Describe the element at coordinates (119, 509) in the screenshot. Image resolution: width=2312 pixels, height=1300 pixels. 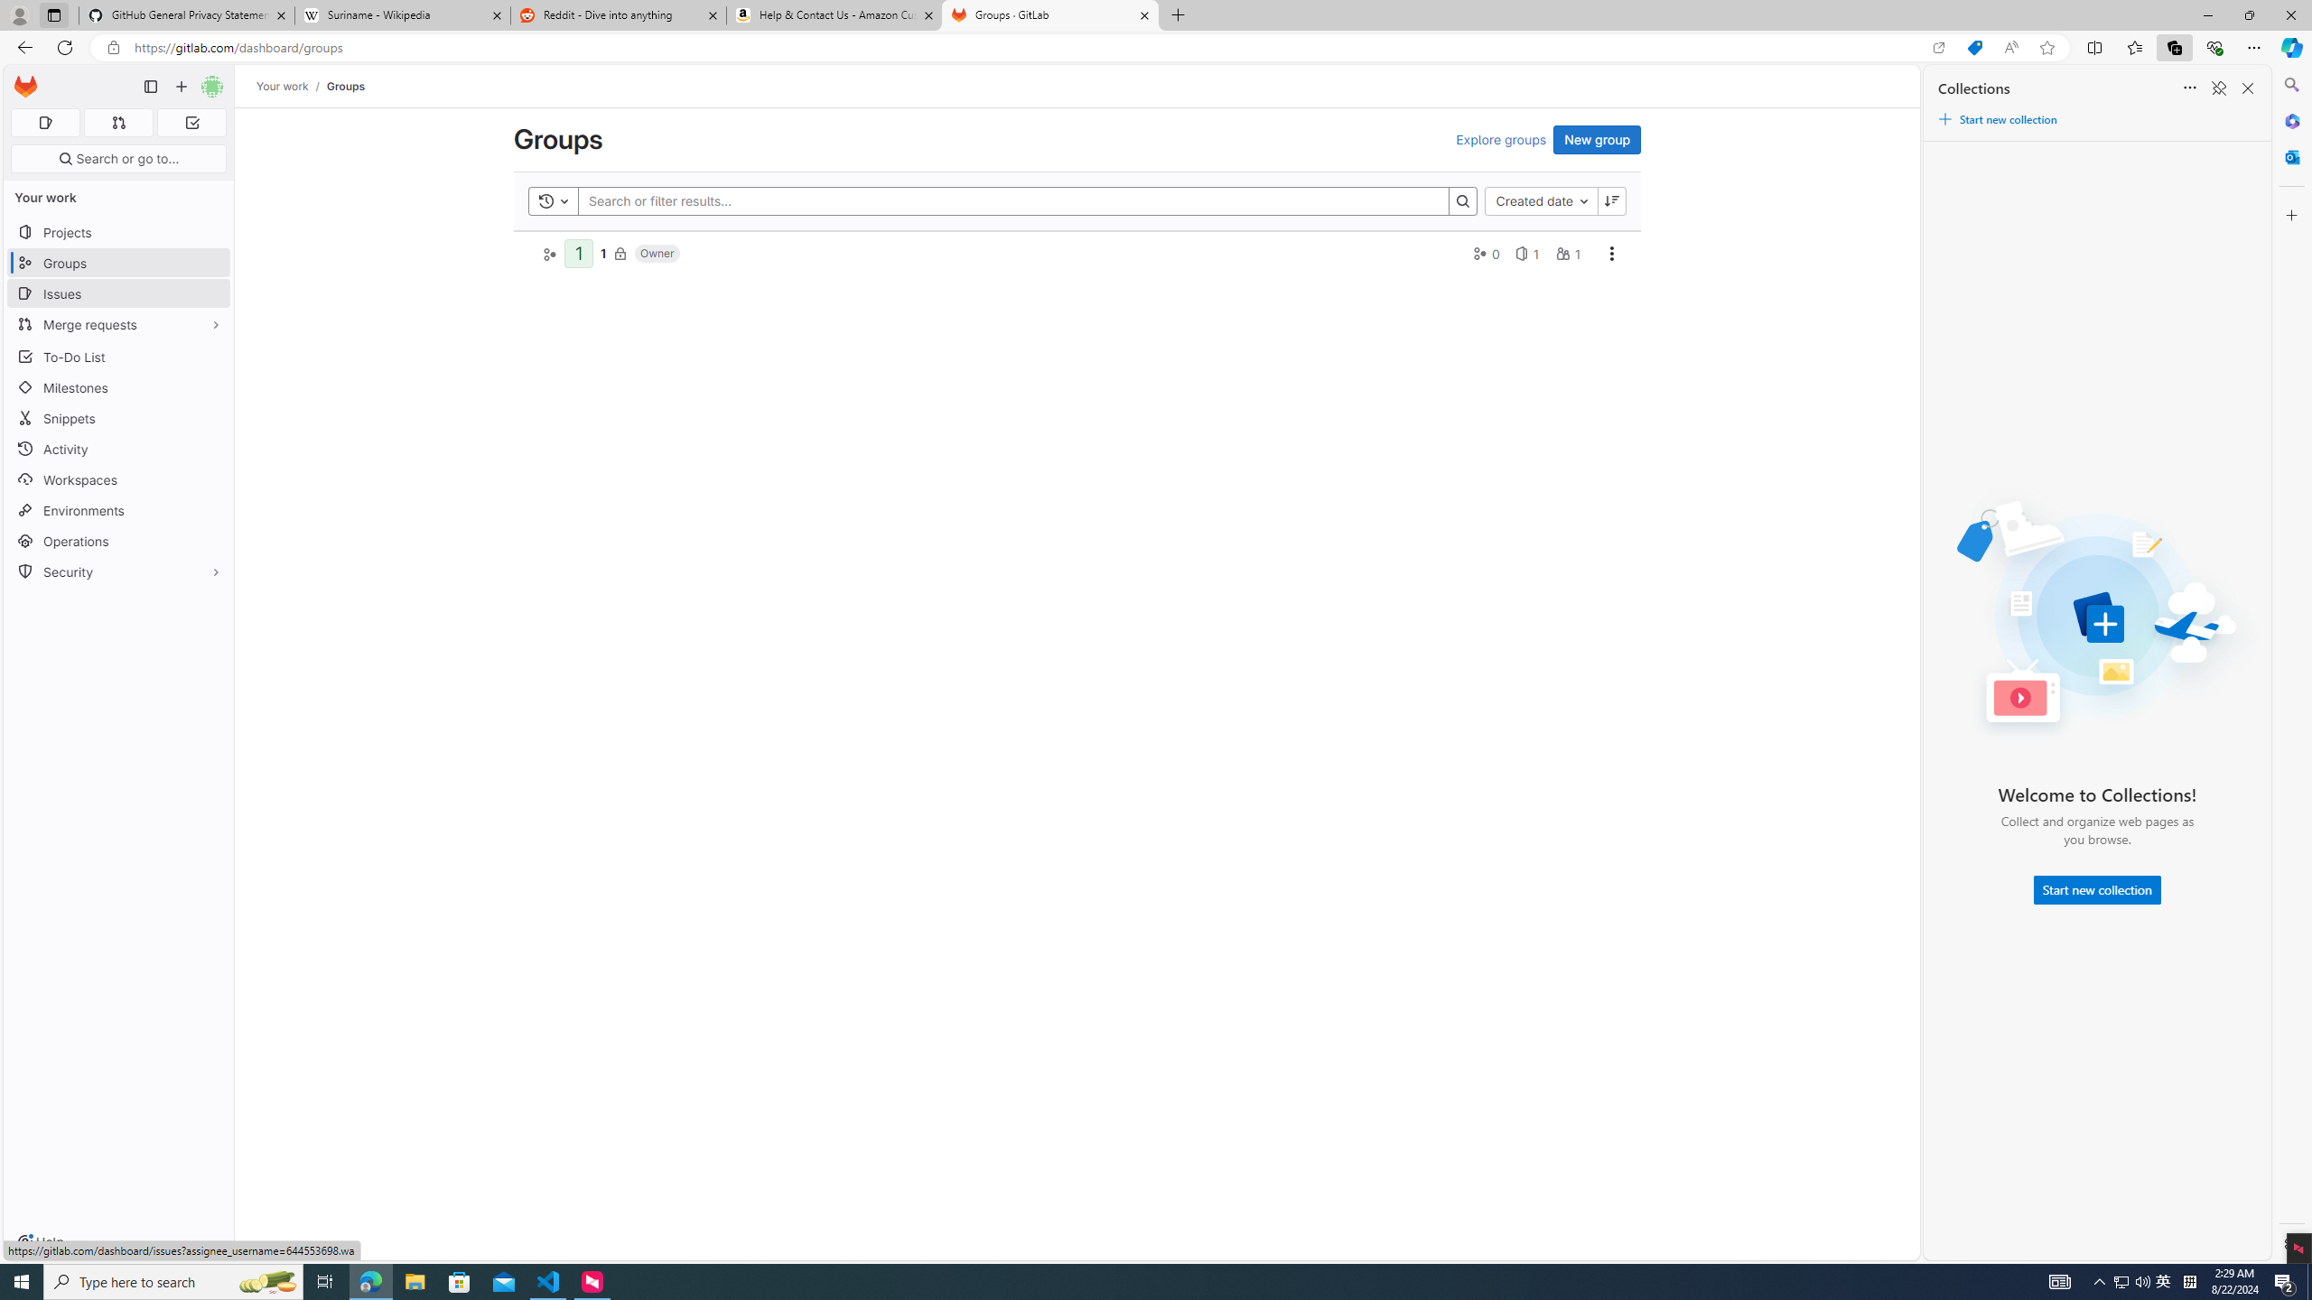
I see `Environments` at that location.